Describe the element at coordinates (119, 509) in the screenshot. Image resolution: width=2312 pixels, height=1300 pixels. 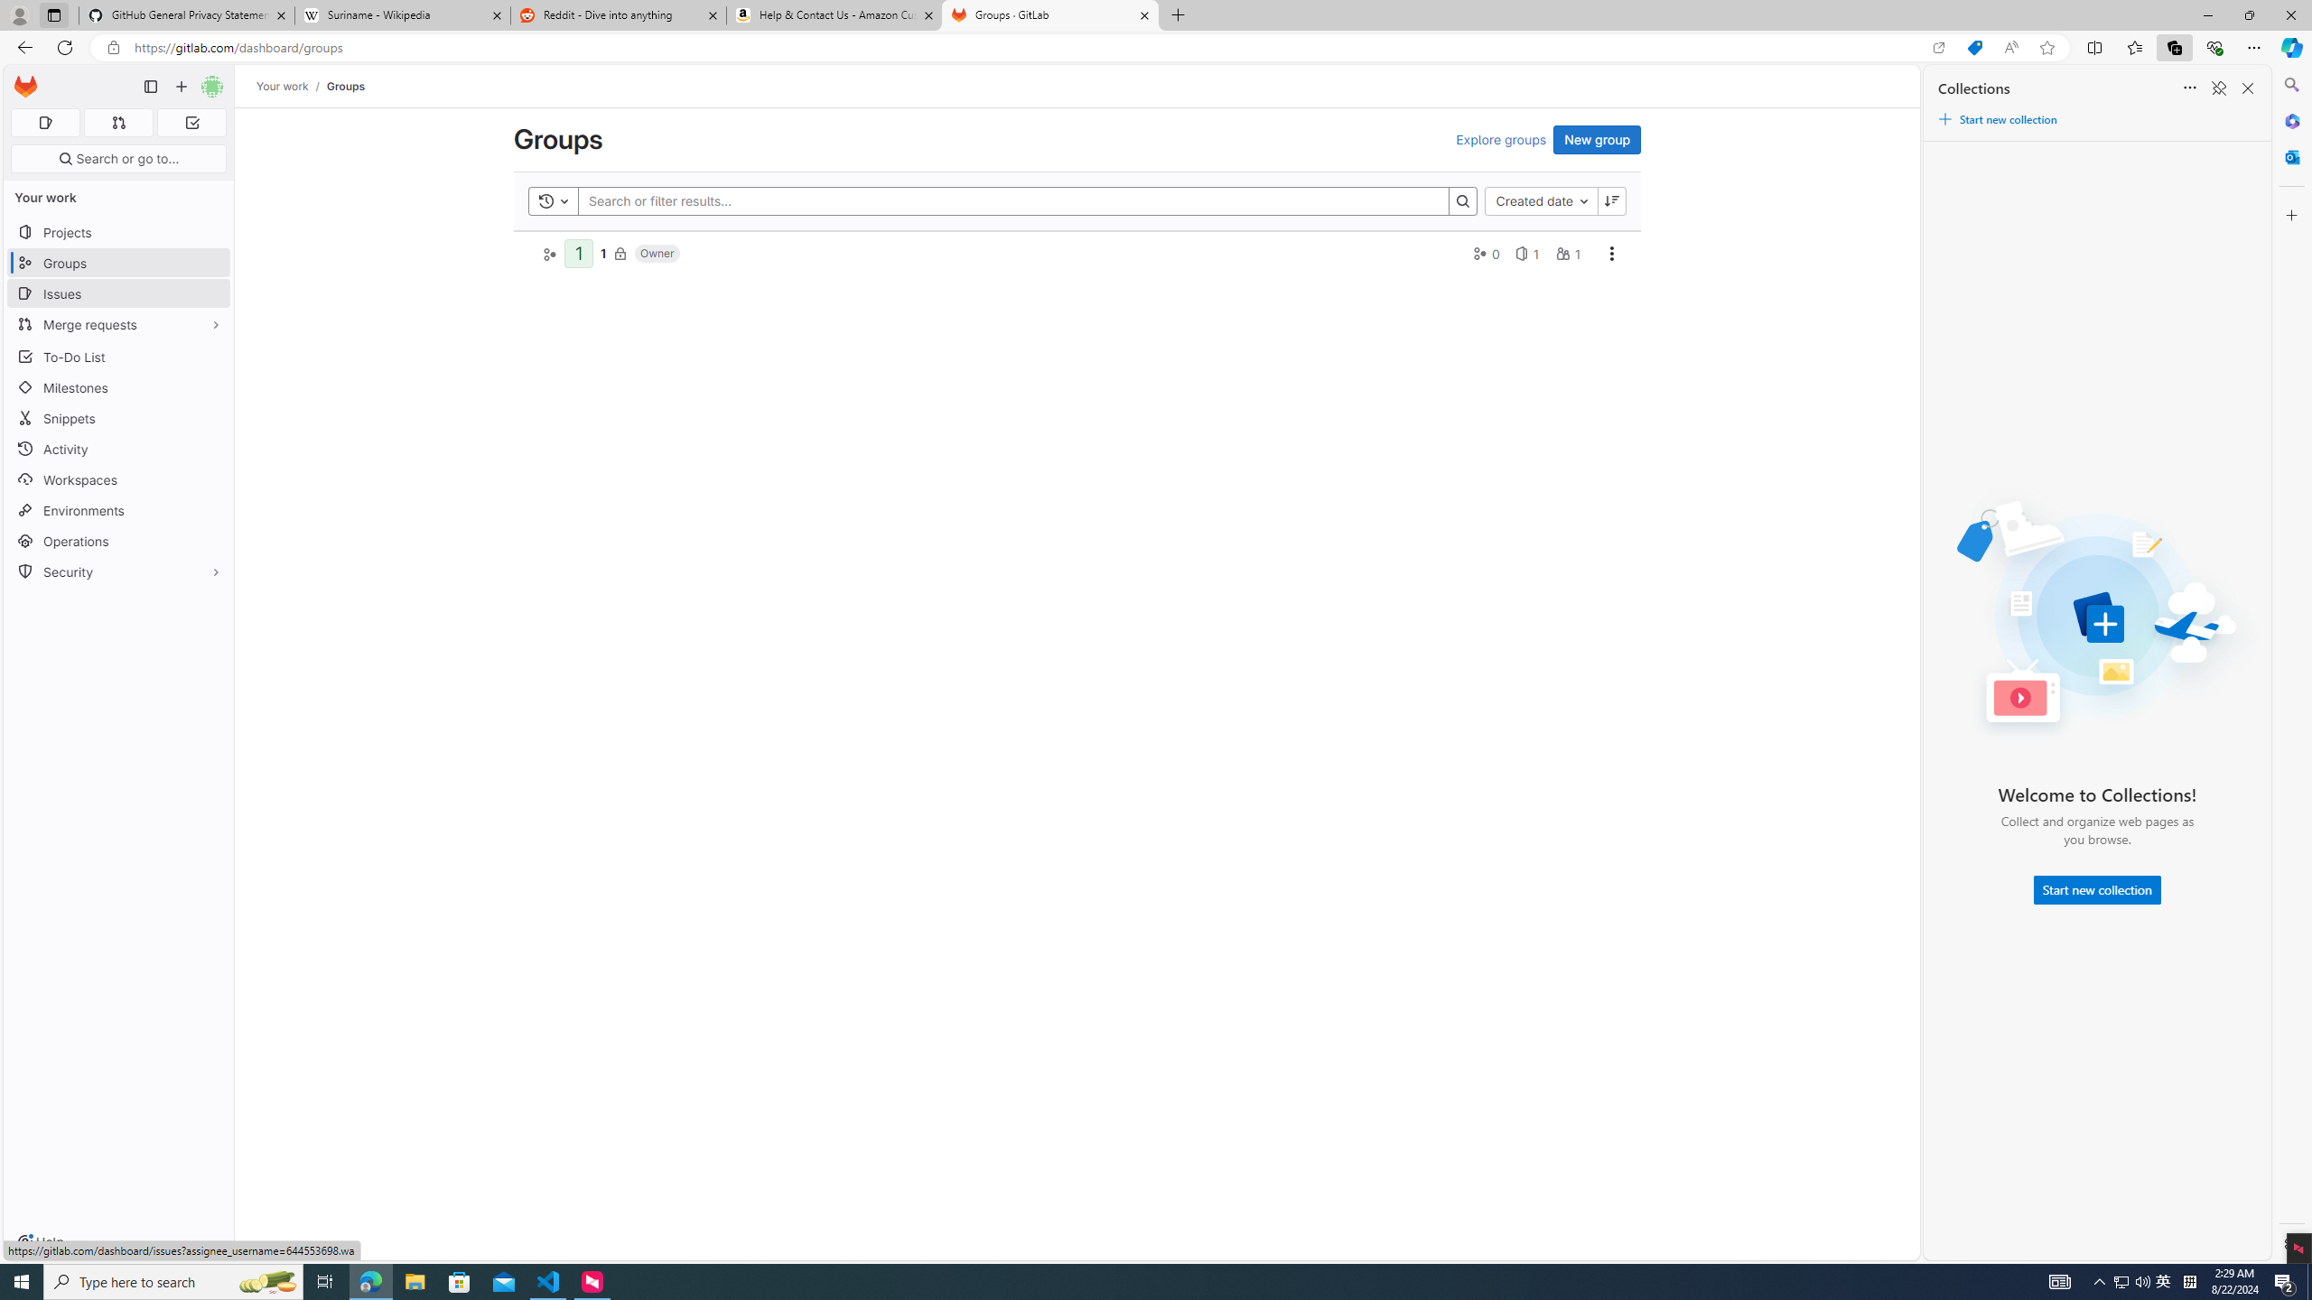
I see `Environments` at that location.